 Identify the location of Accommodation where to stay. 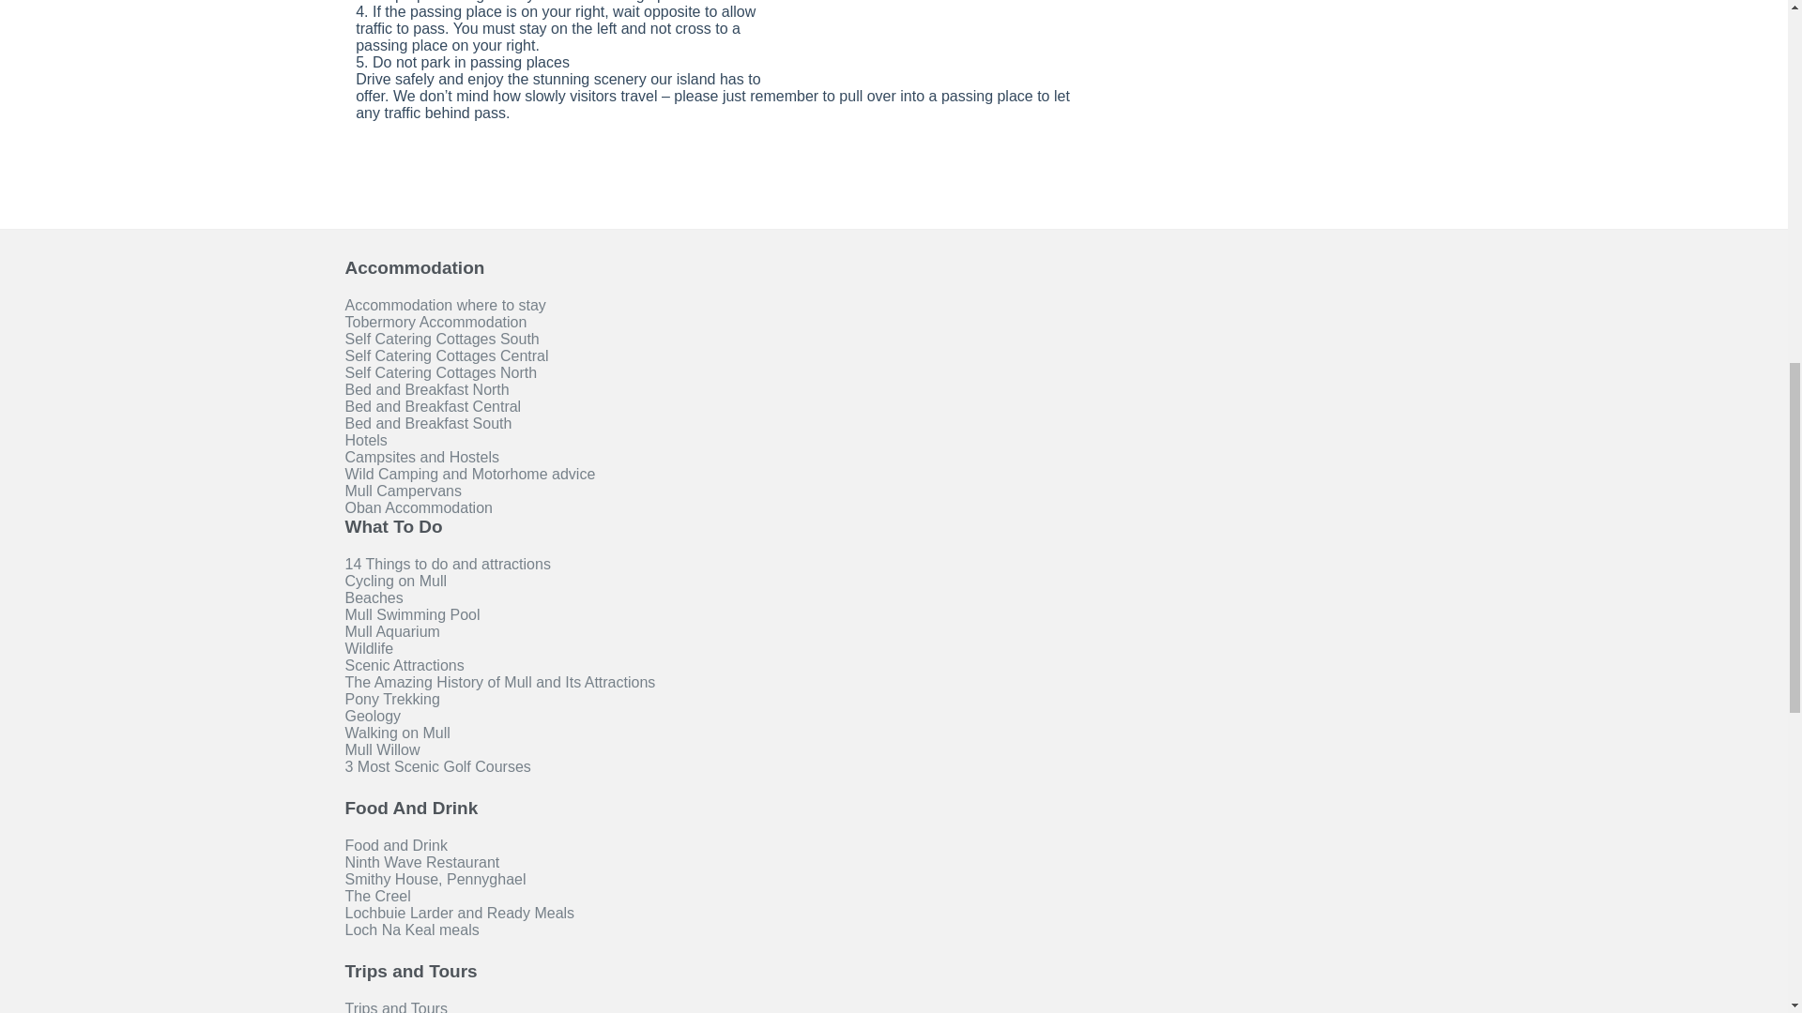
(445, 305).